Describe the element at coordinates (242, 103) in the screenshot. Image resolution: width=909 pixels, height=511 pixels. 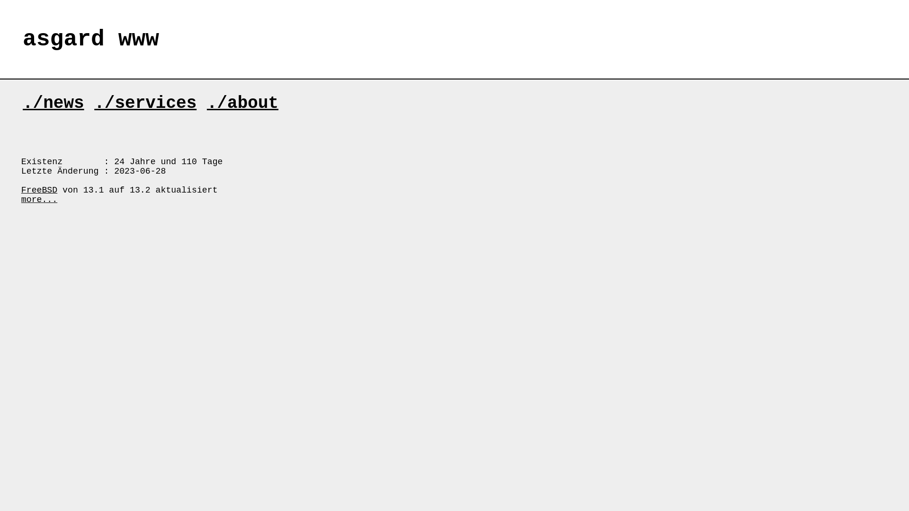
I see `./about` at that location.